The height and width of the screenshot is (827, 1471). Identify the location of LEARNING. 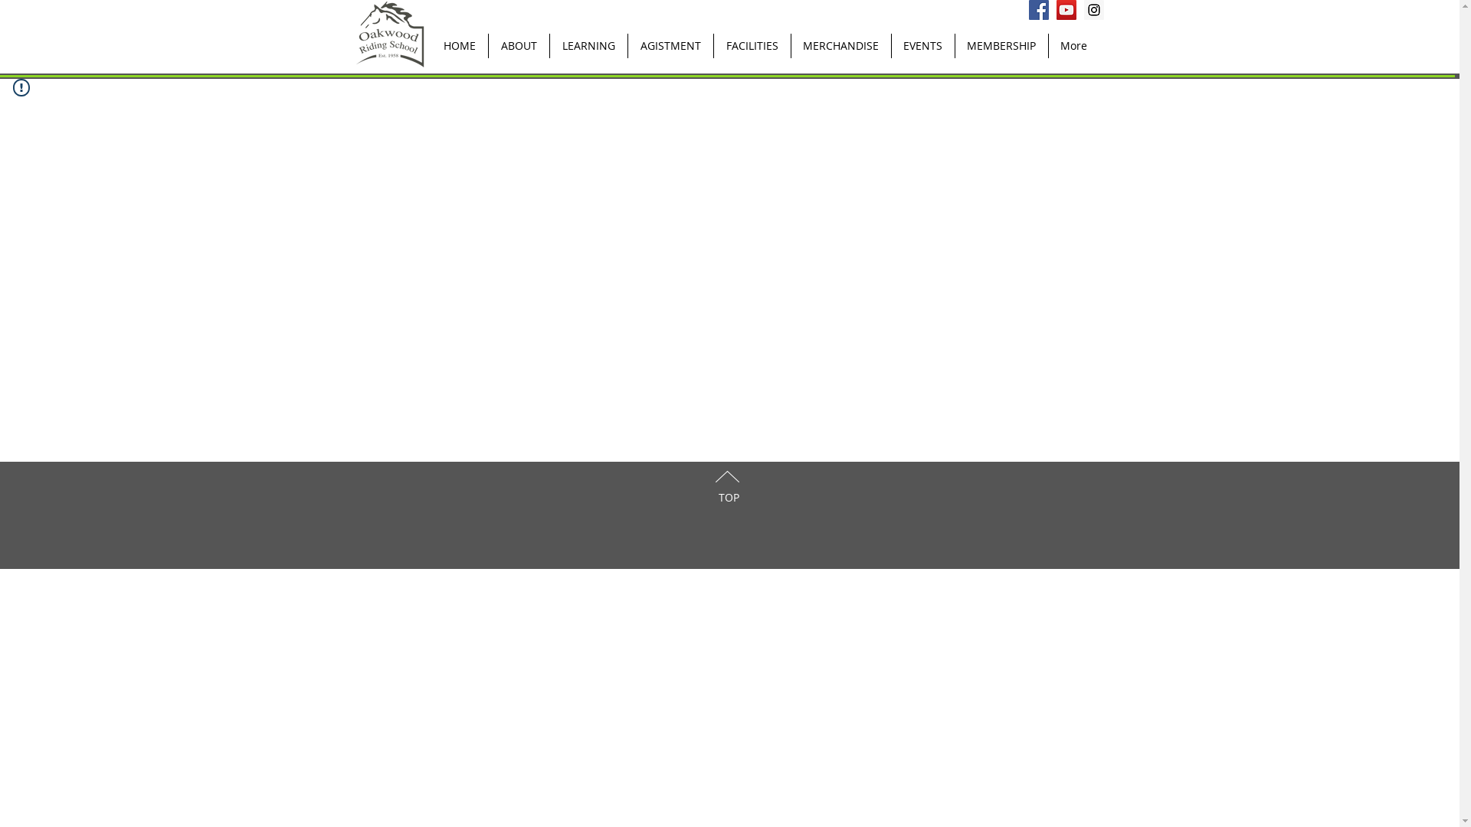
(588, 46).